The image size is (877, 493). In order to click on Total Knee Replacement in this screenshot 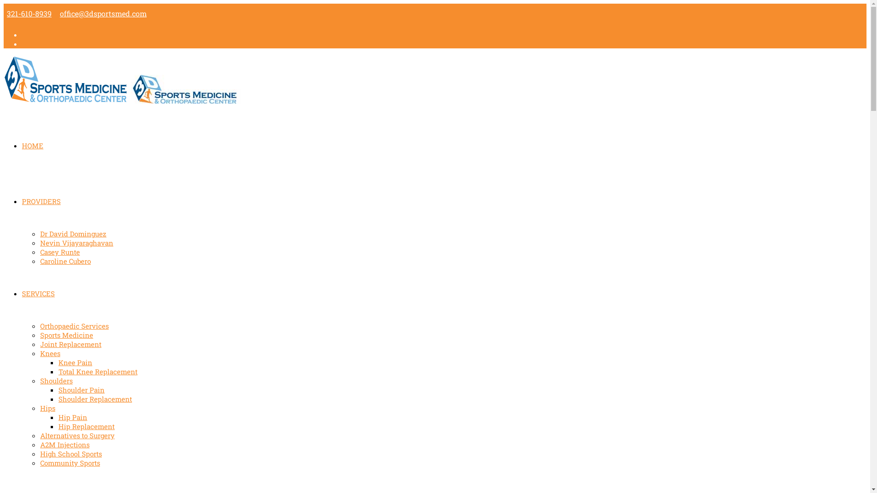, I will do `click(98, 372)`.